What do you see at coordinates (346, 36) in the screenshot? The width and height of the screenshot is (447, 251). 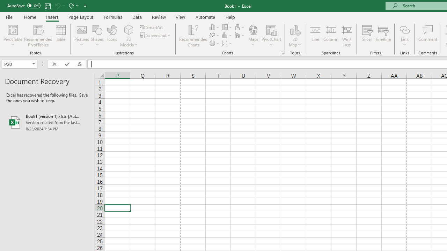 I see `Win/Loss` at bounding box center [346, 36].